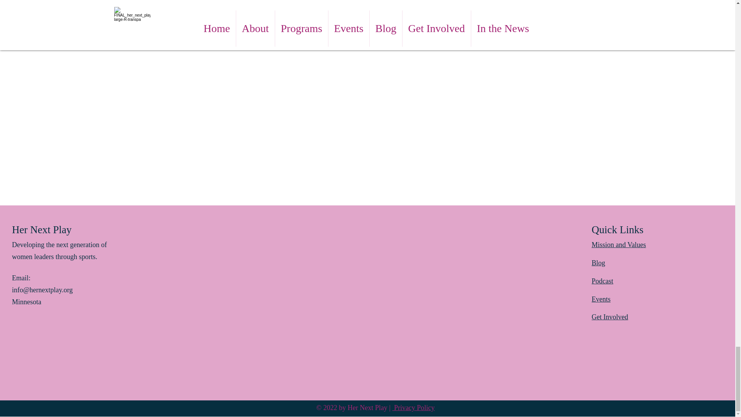  What do you see at coordinates (609, 317) in the screenshot?
I see `Get Involved` at bounding box center [609, 317].